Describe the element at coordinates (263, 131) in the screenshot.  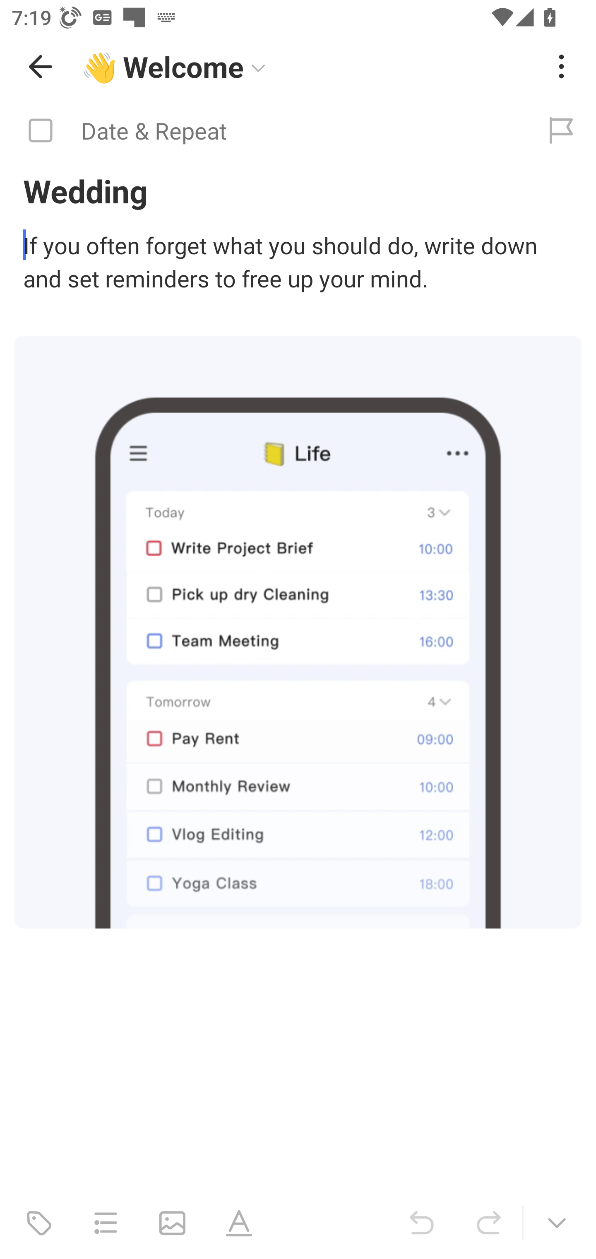
I see `Date & Repeat` at that location.